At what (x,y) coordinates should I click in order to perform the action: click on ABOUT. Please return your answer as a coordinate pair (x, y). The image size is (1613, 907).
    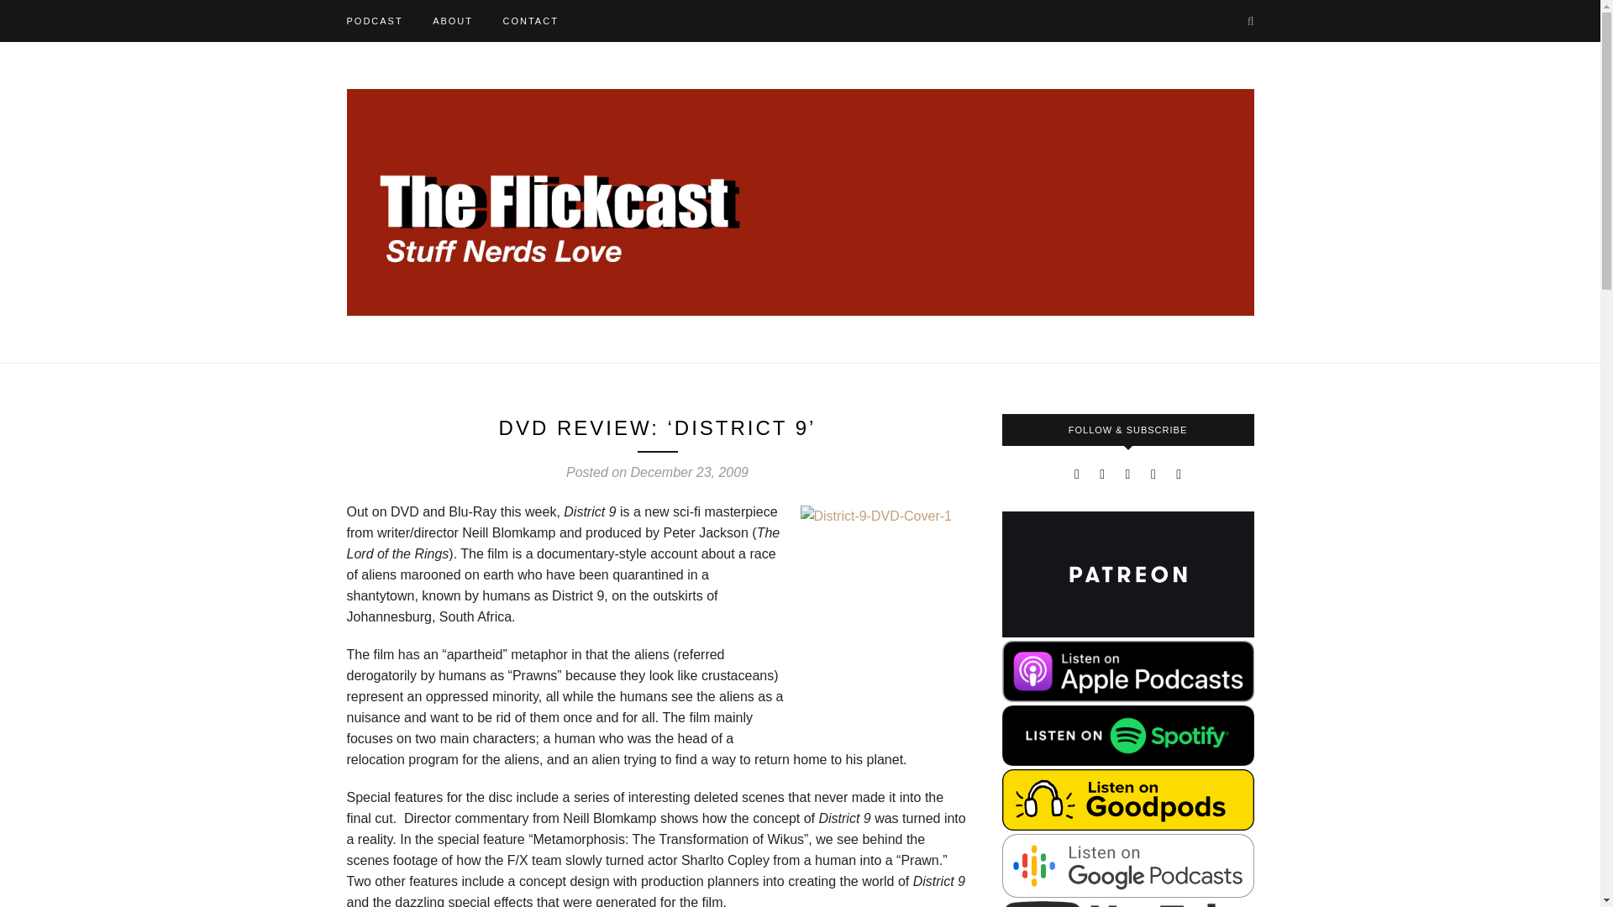
    Looking at the image, I should click on (452, 20).